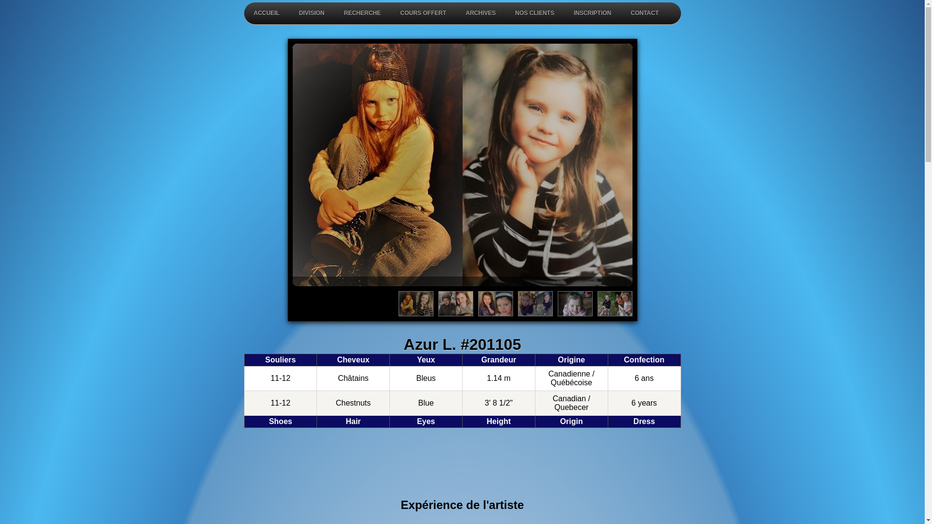 This screenshot has height=524, width=932. Describe the element at coordinates (645, 14) in the screenshot. I see `CONTACT` at that location.